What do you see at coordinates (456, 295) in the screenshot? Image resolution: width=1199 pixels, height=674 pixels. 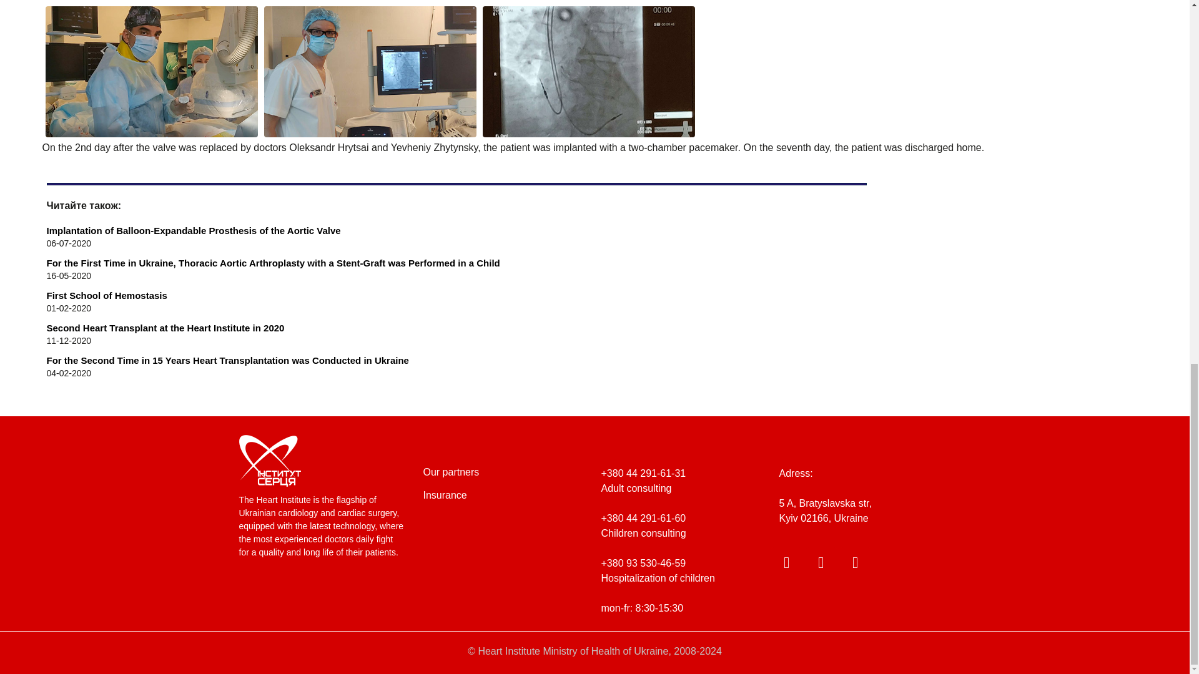 I see `First School of Hemostasis` at bounding box center [456, 295].